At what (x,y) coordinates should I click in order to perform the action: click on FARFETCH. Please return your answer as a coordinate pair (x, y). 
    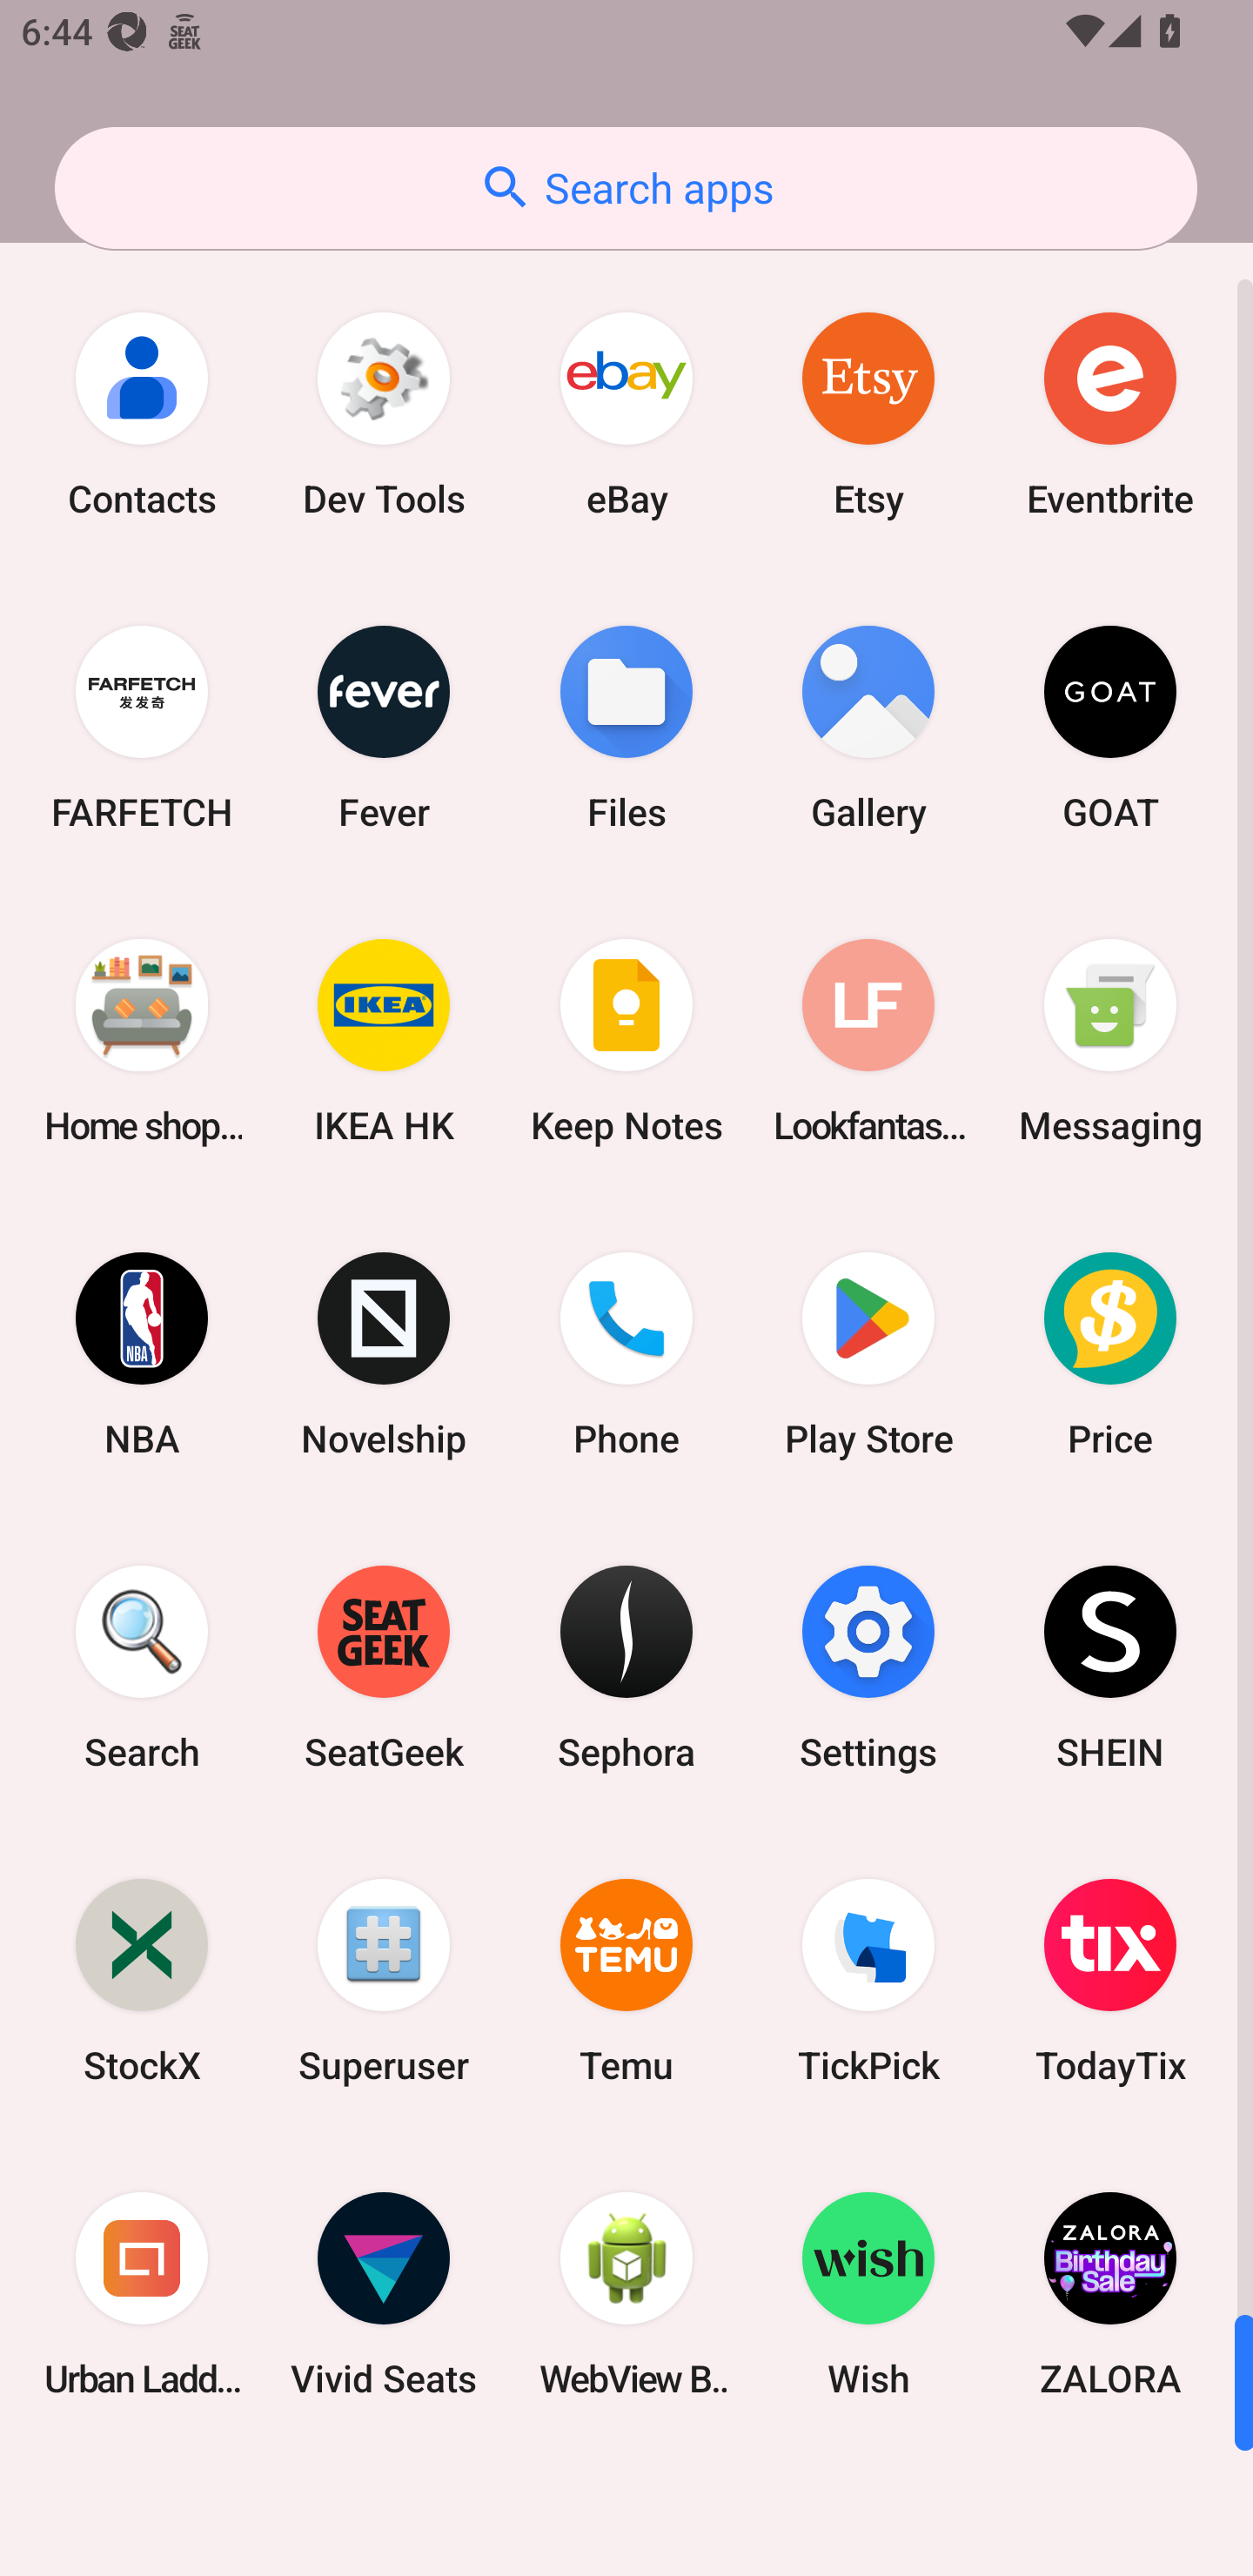
    Looking at the image, I should click on (142, 728).